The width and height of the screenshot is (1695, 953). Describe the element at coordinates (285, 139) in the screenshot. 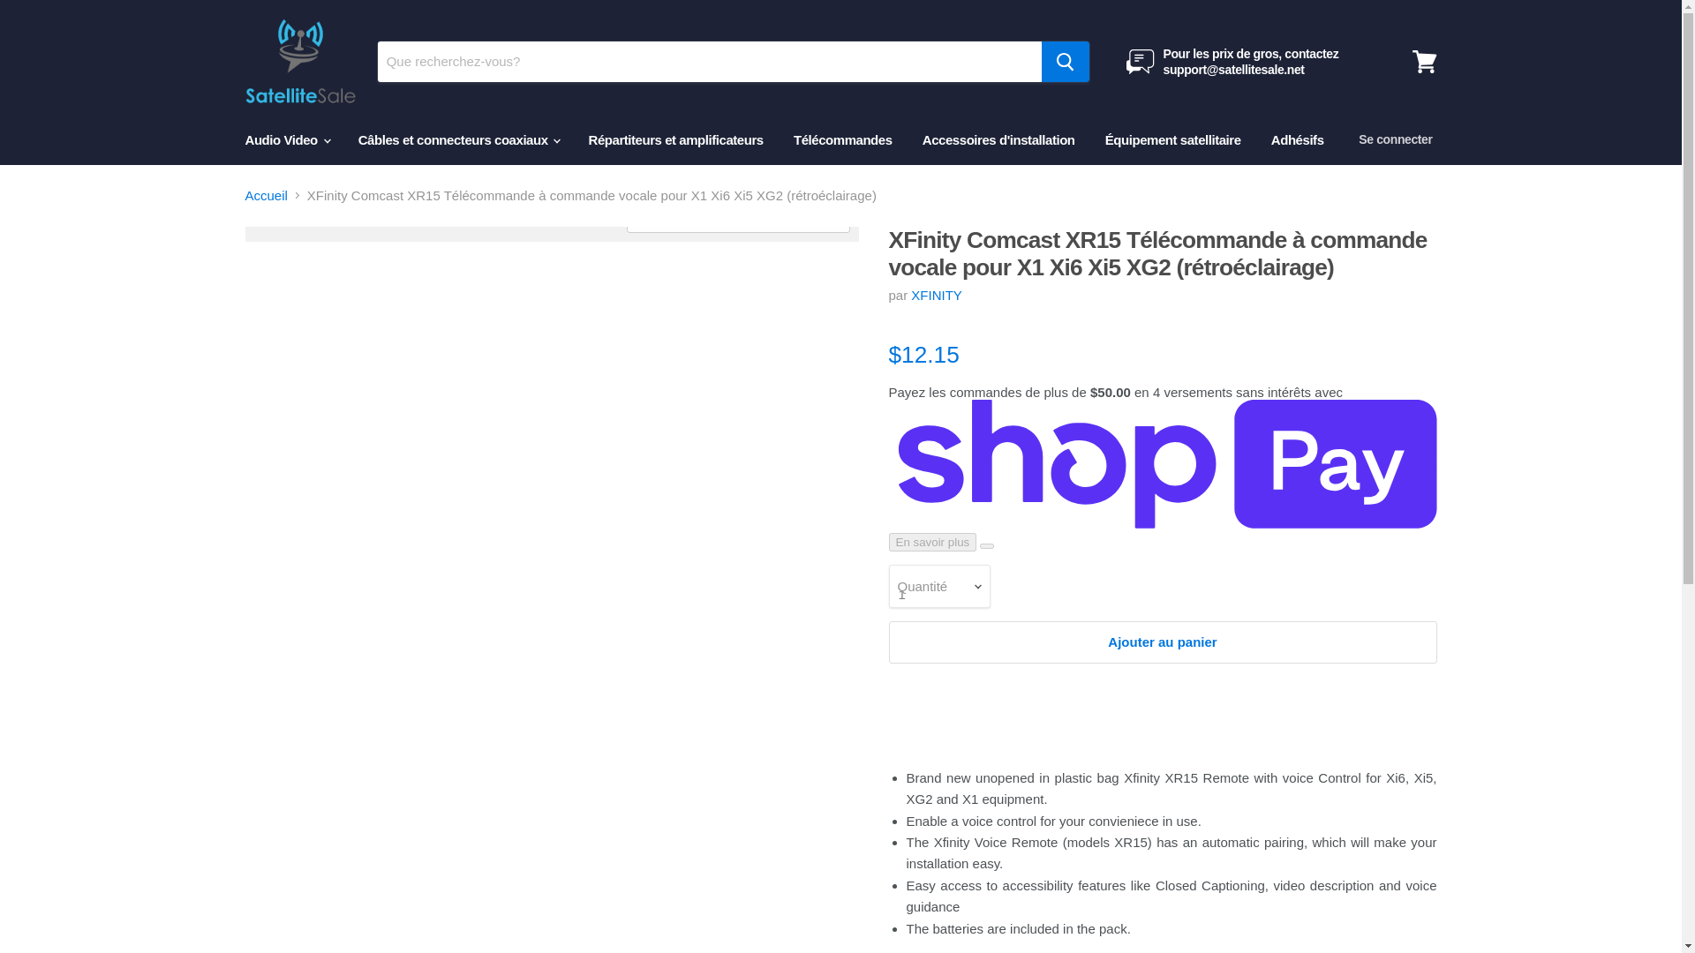

I see `Audio Video` at that location.